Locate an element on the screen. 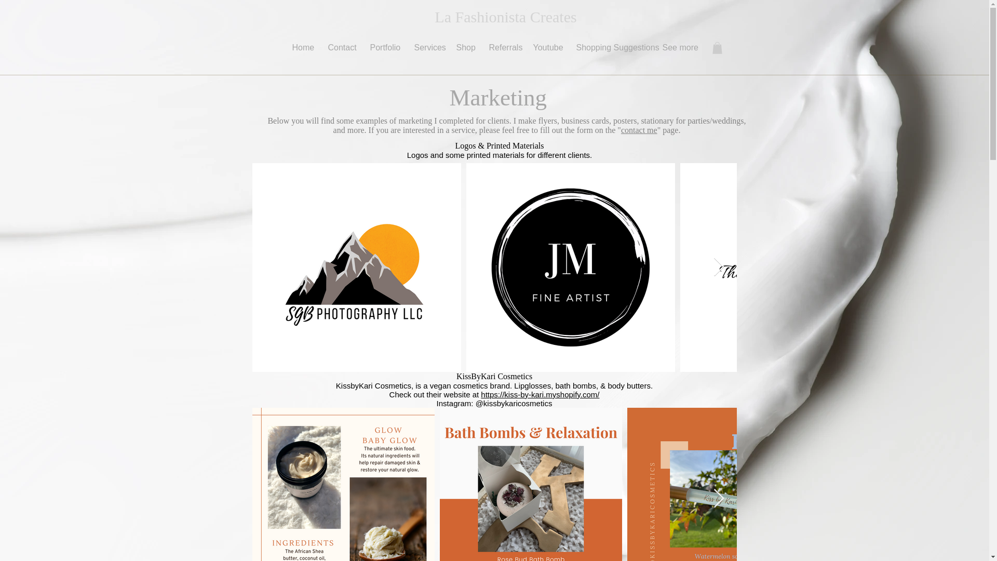  Shopping Suggestions is located at coordinates (611, 48).